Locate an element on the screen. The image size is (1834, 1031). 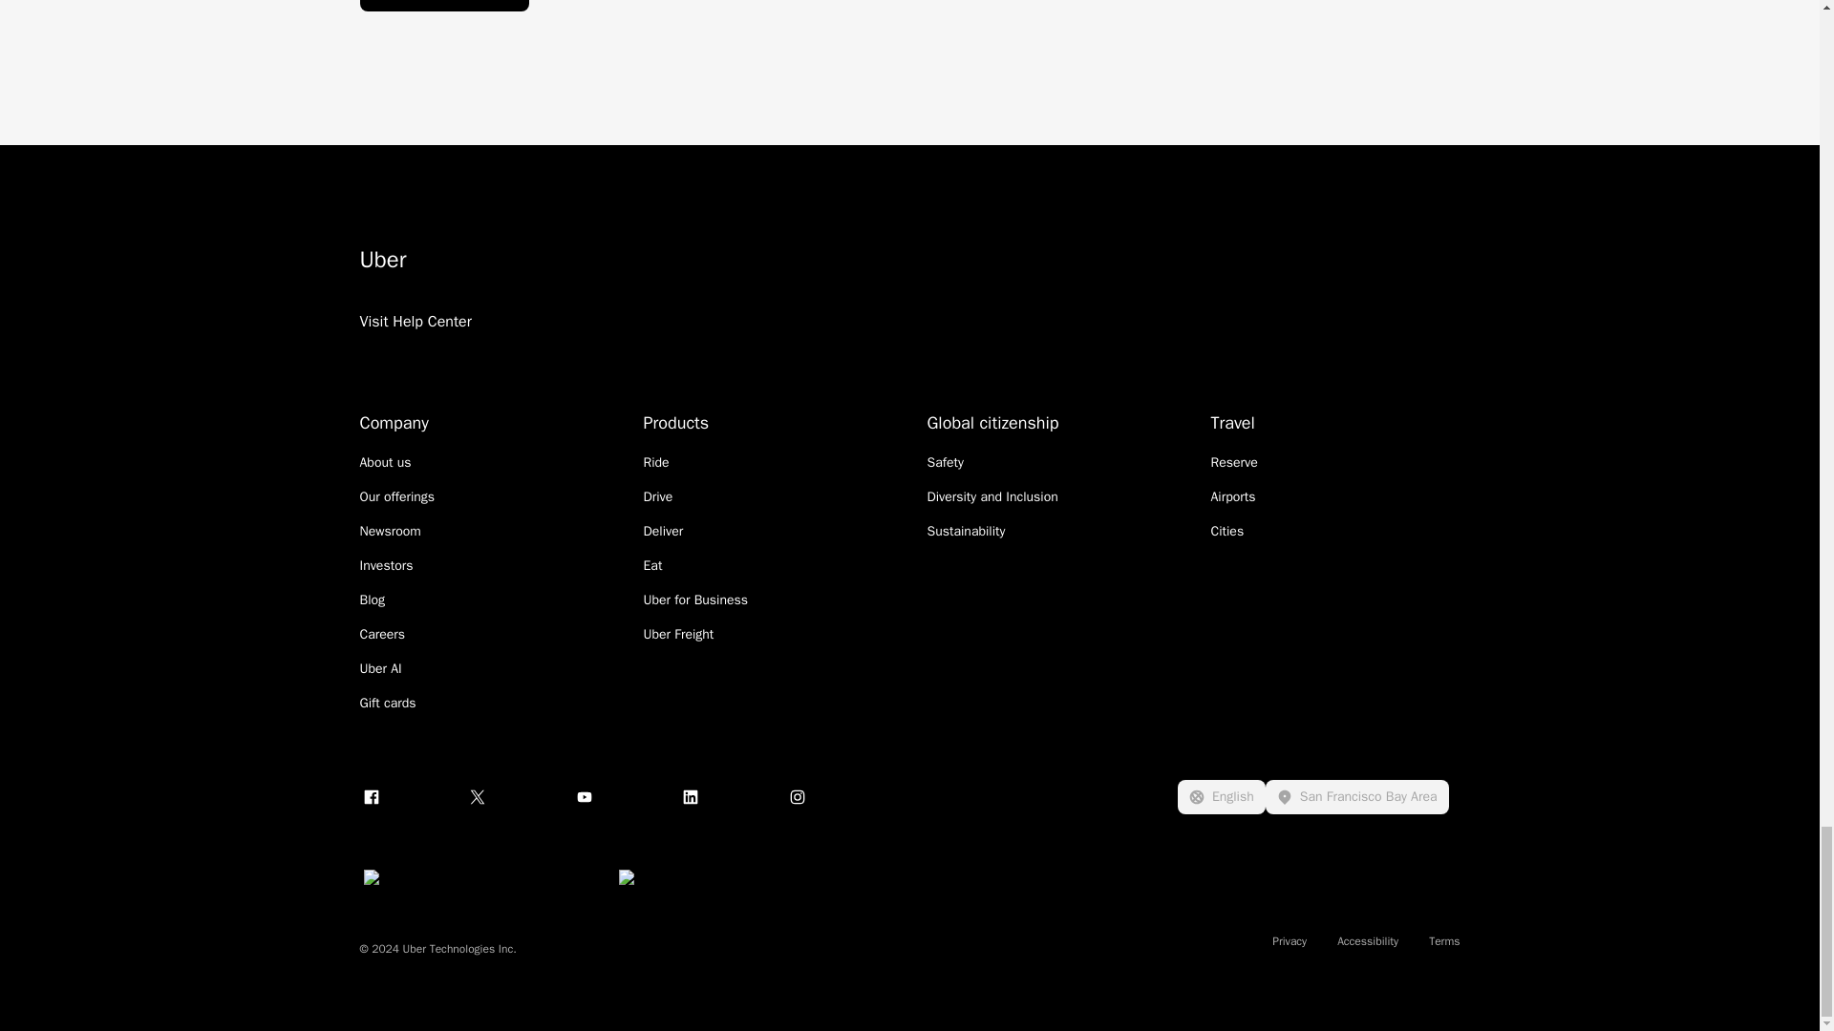
Uber Freight is located at coordinates (678, 634).